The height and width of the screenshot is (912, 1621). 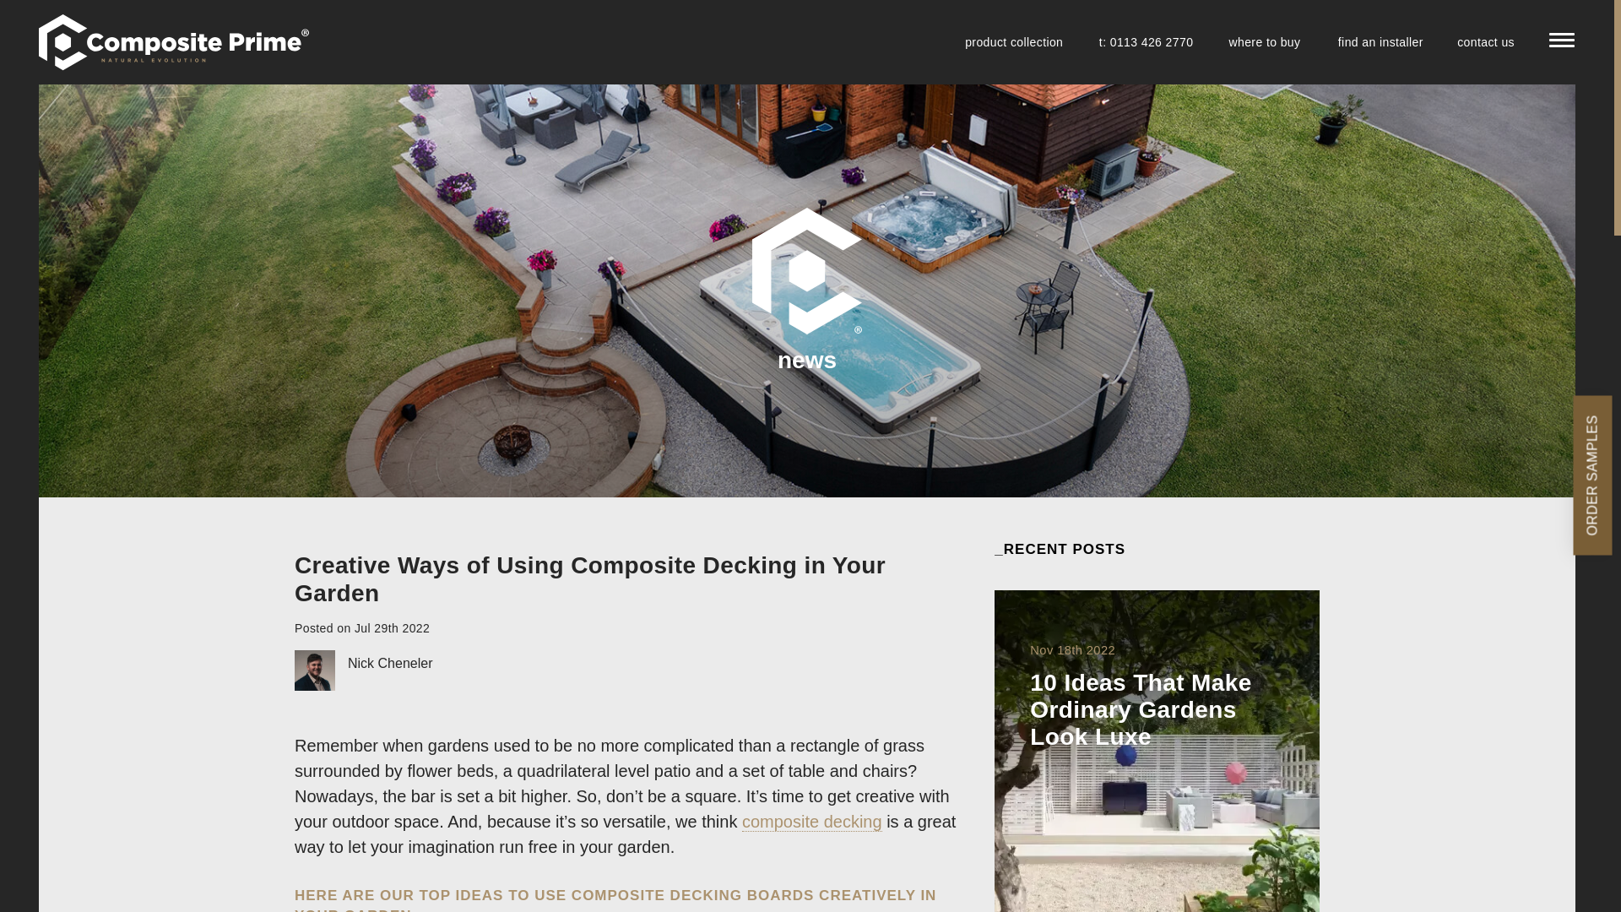 I want to click on where to buy, so click(x=1265, y=42).